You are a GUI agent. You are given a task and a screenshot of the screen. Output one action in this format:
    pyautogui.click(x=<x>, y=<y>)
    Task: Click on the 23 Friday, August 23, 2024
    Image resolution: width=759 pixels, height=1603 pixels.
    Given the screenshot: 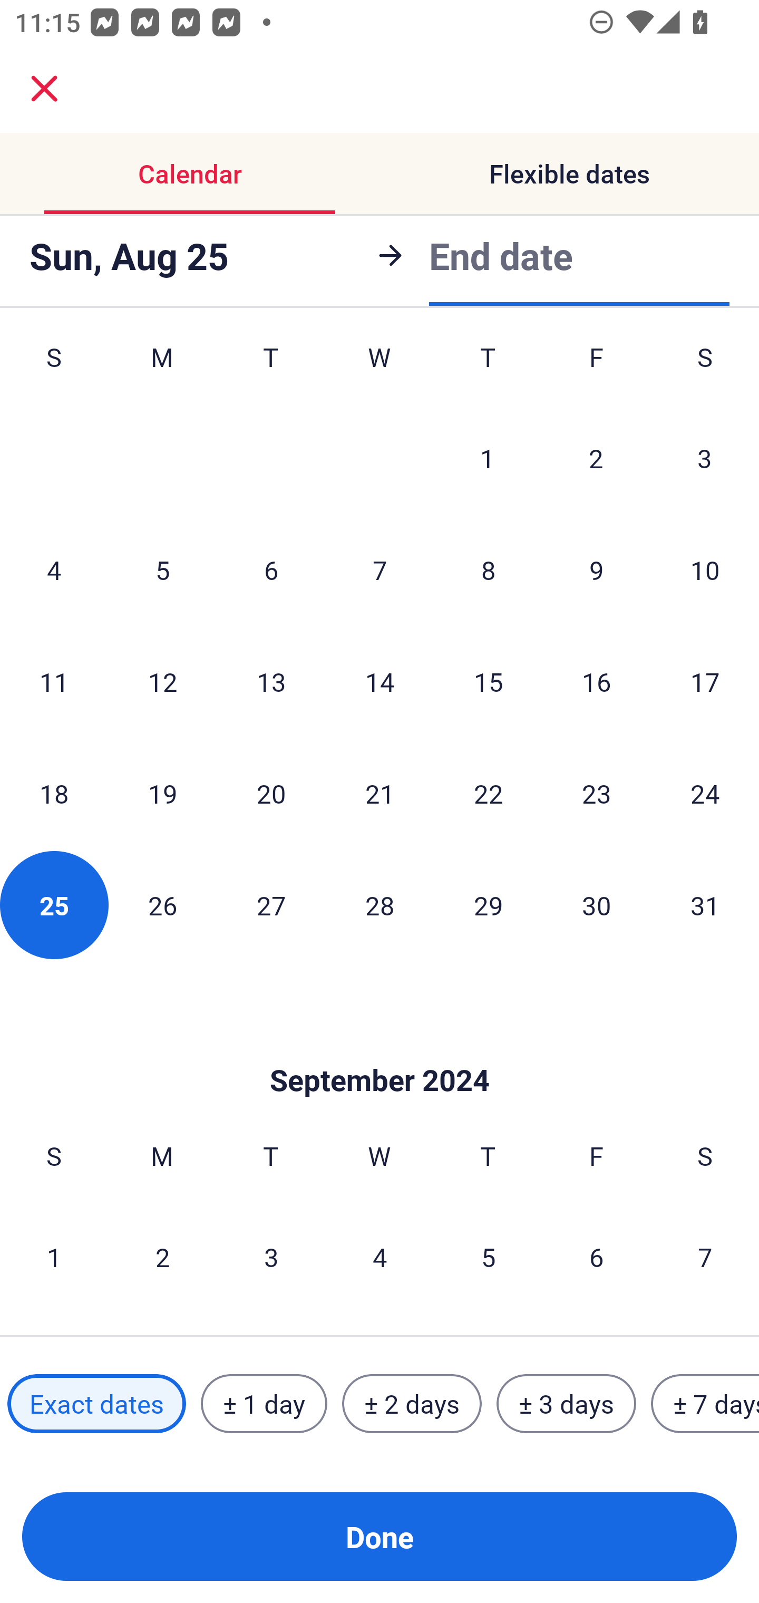 What is the action you would take?
    pyautogui.click(x=597, y=793)
    